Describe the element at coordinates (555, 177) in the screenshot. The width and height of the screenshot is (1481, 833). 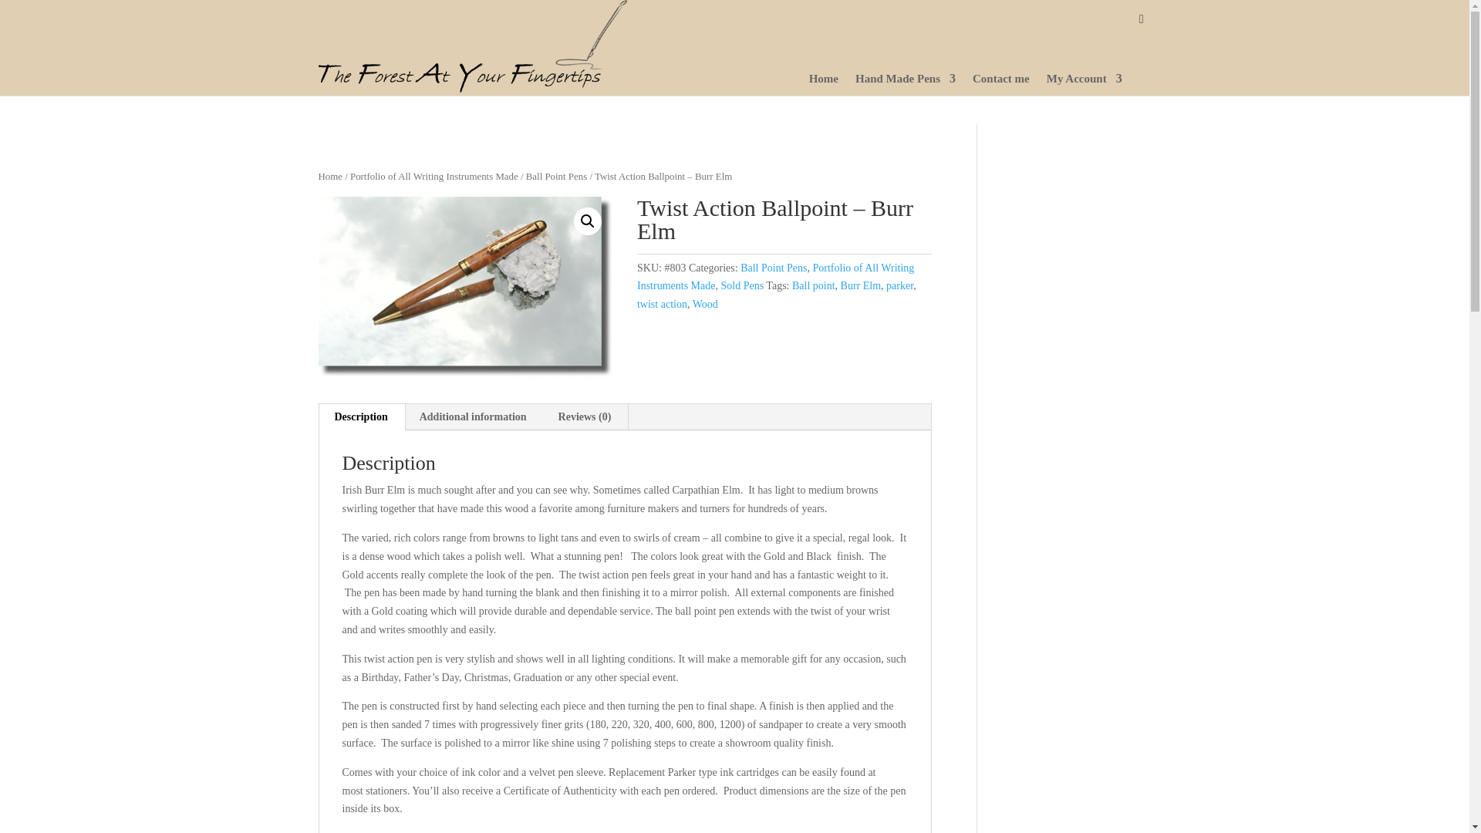
I see `Ball Point Pens` at that location.